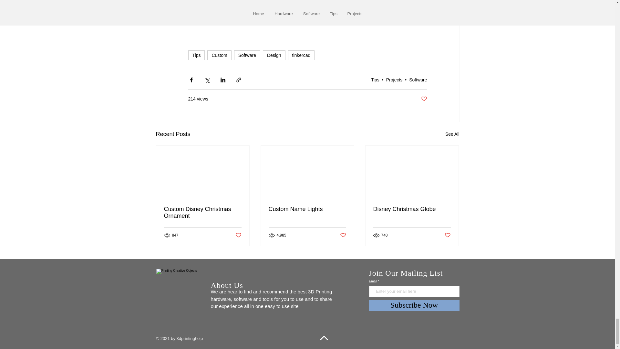  What do you see at coordinates (307, 209) in the screenshot?
I see `Custom Name Lights` at bounding box center [307, 209].